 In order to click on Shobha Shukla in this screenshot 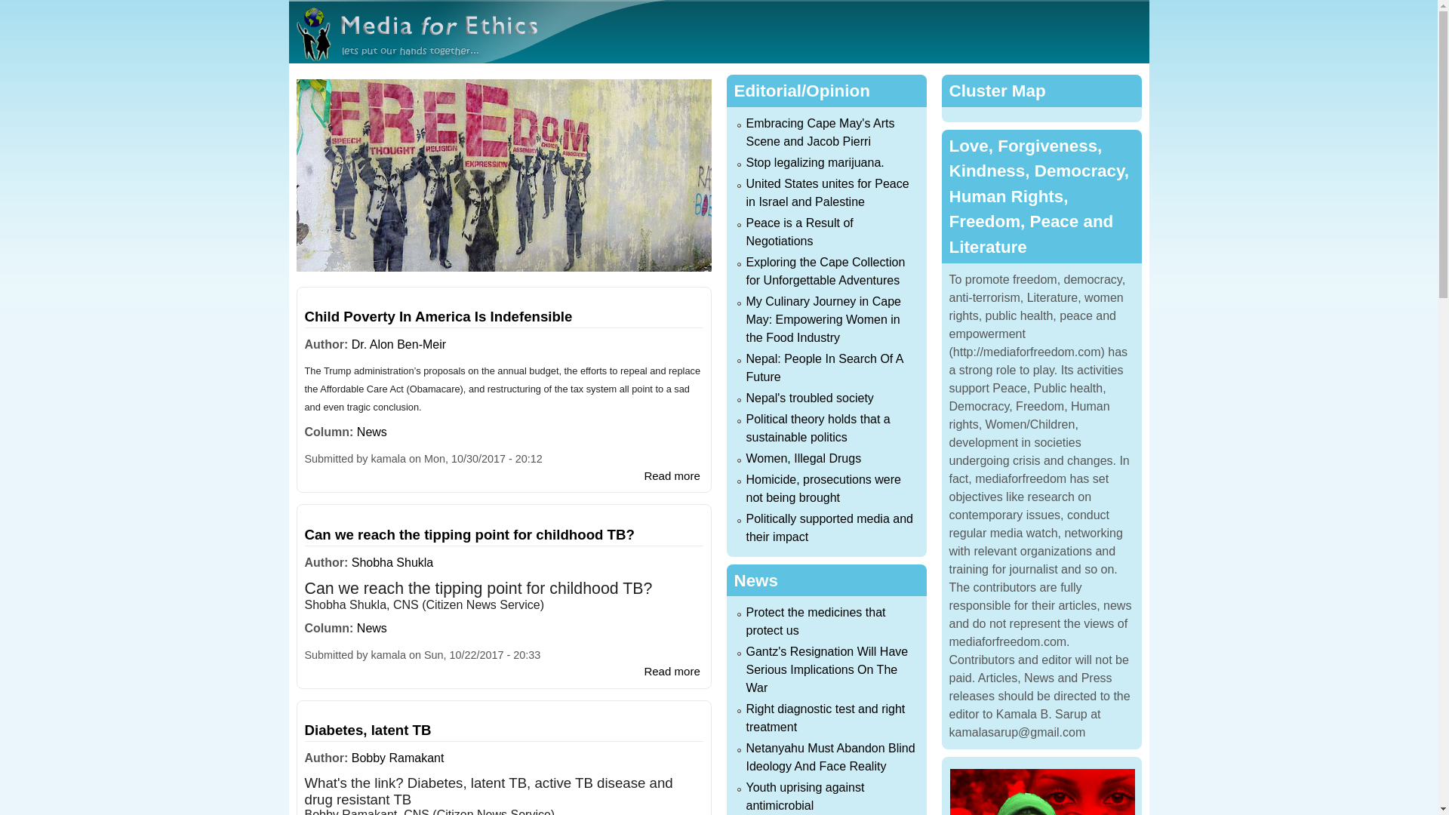, I will do `click(398, 758)`.